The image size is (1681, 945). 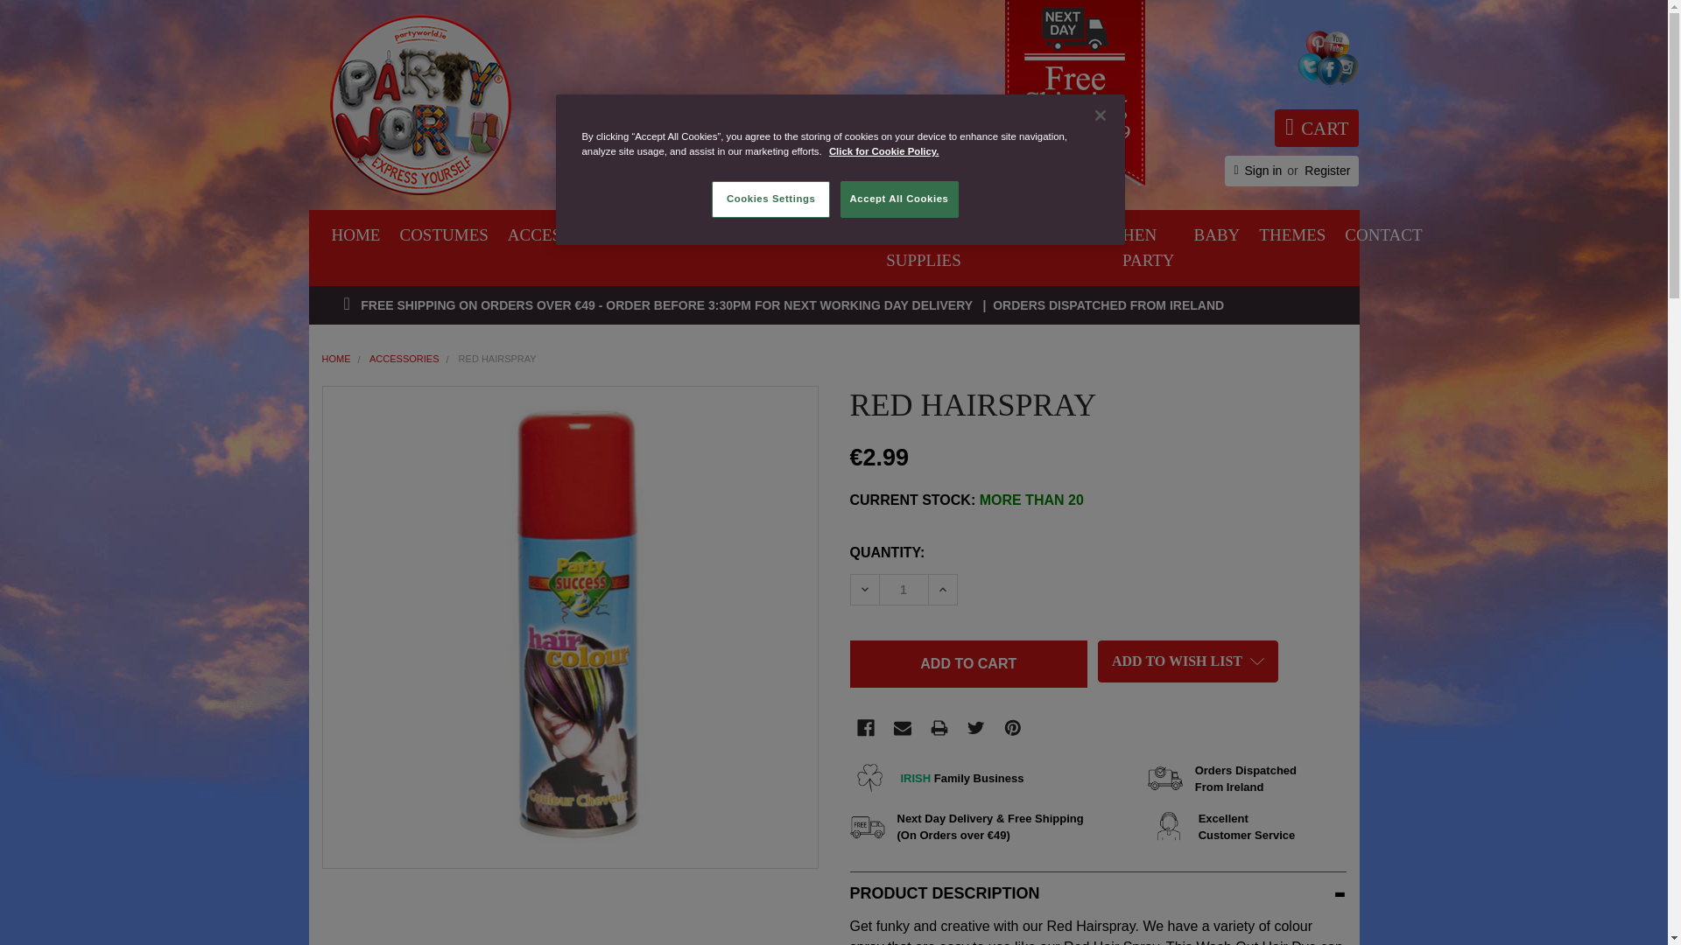 I want to click on Sign in, so click(x=1263, y=171).